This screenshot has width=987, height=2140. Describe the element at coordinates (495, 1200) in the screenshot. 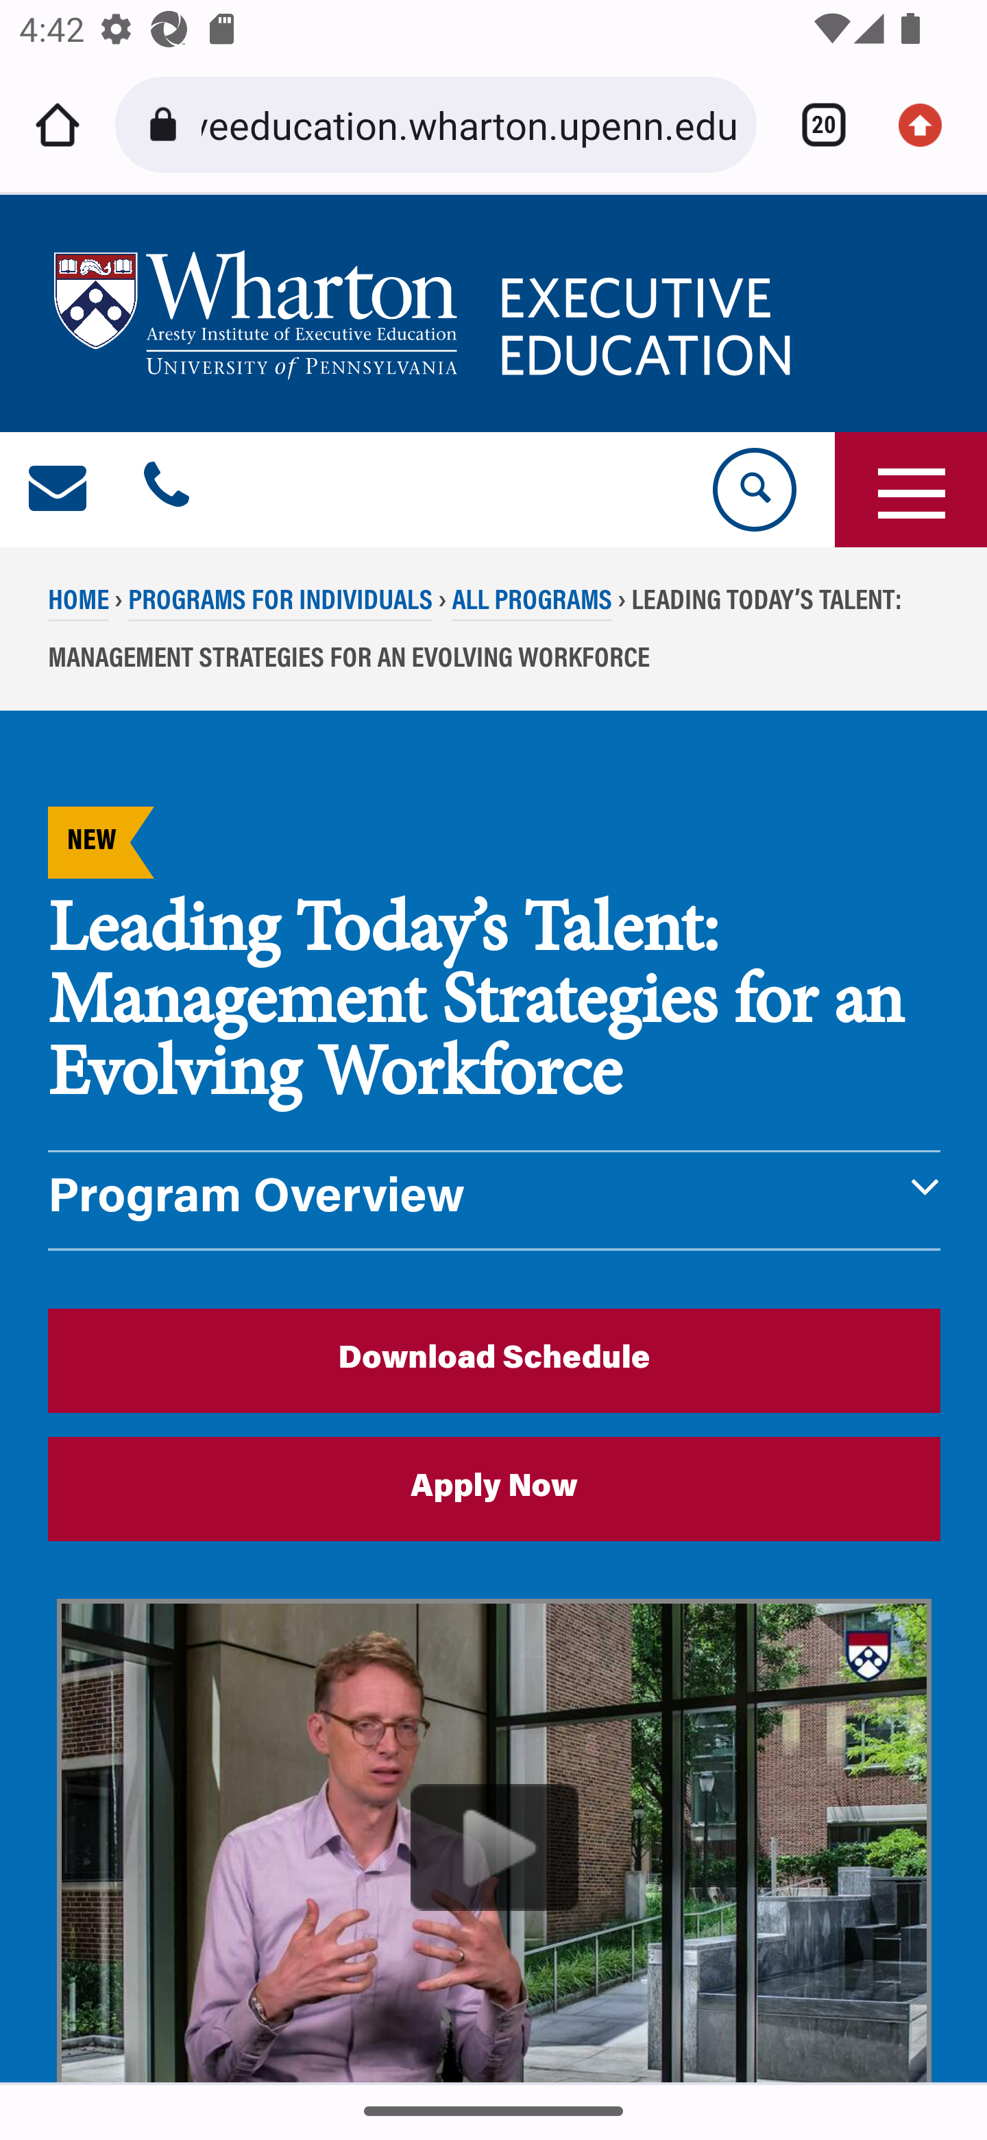

I see `Program Overview ` at that location.